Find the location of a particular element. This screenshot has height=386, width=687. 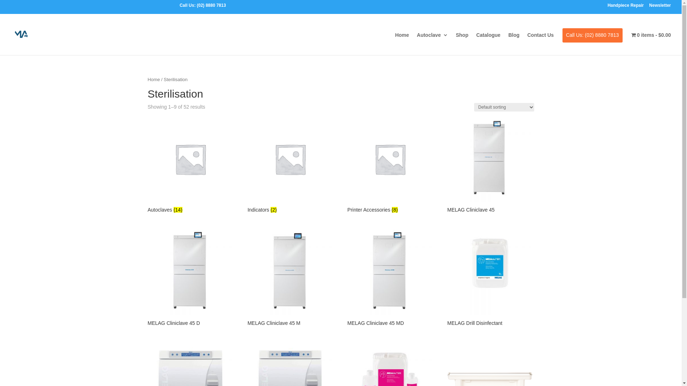

Printer Accessories (8) is located at coordinates (390, 166).